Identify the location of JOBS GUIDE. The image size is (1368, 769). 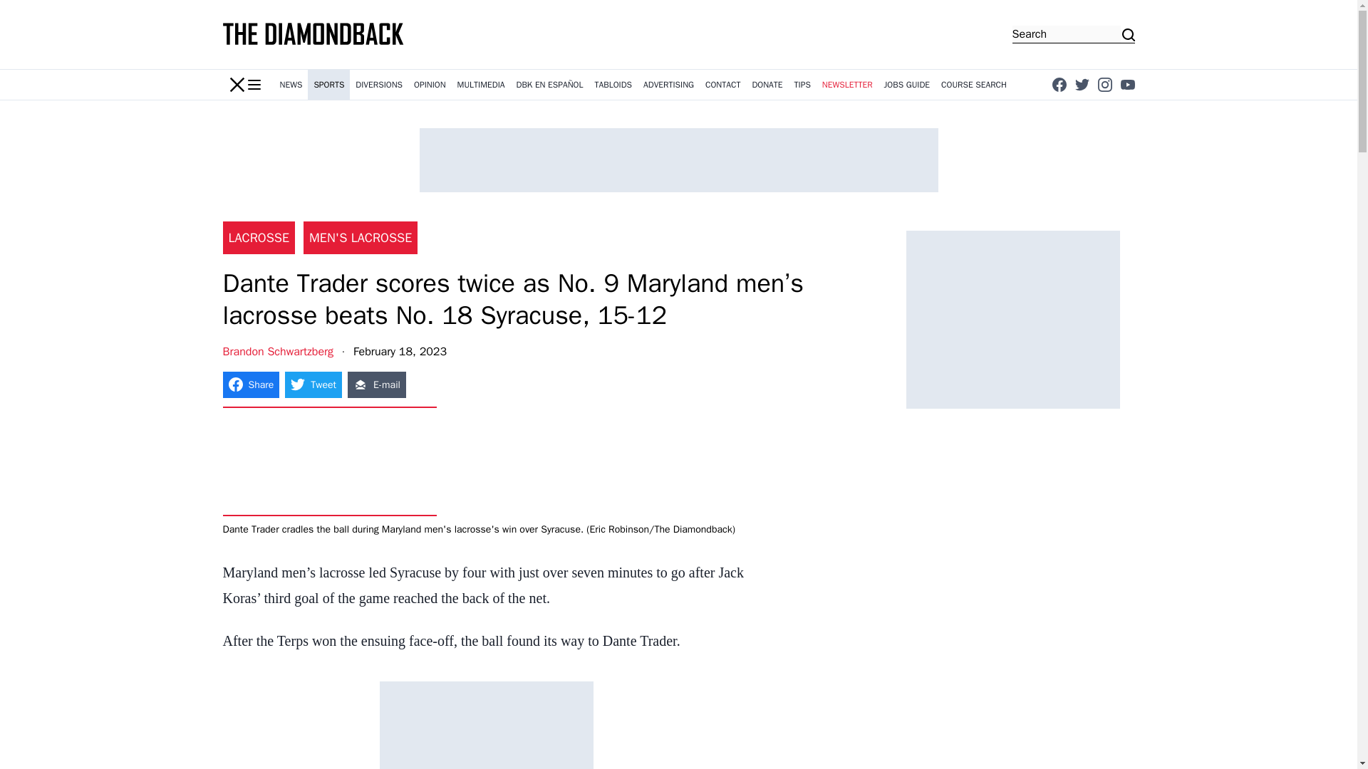
(906, 85).